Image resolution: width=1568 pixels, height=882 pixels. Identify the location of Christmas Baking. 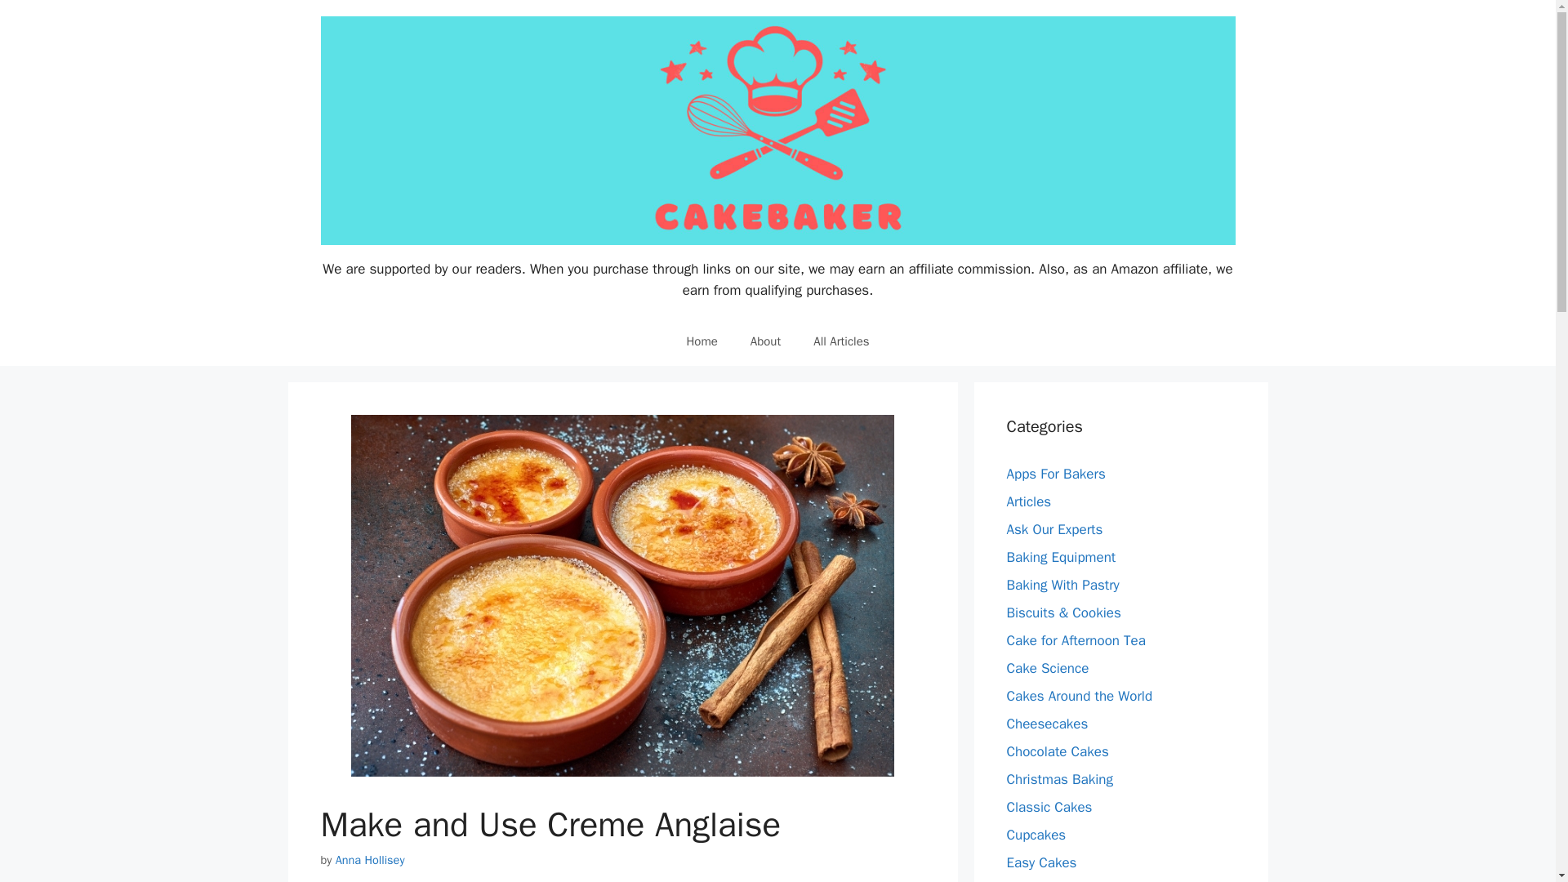
(1058, 779).